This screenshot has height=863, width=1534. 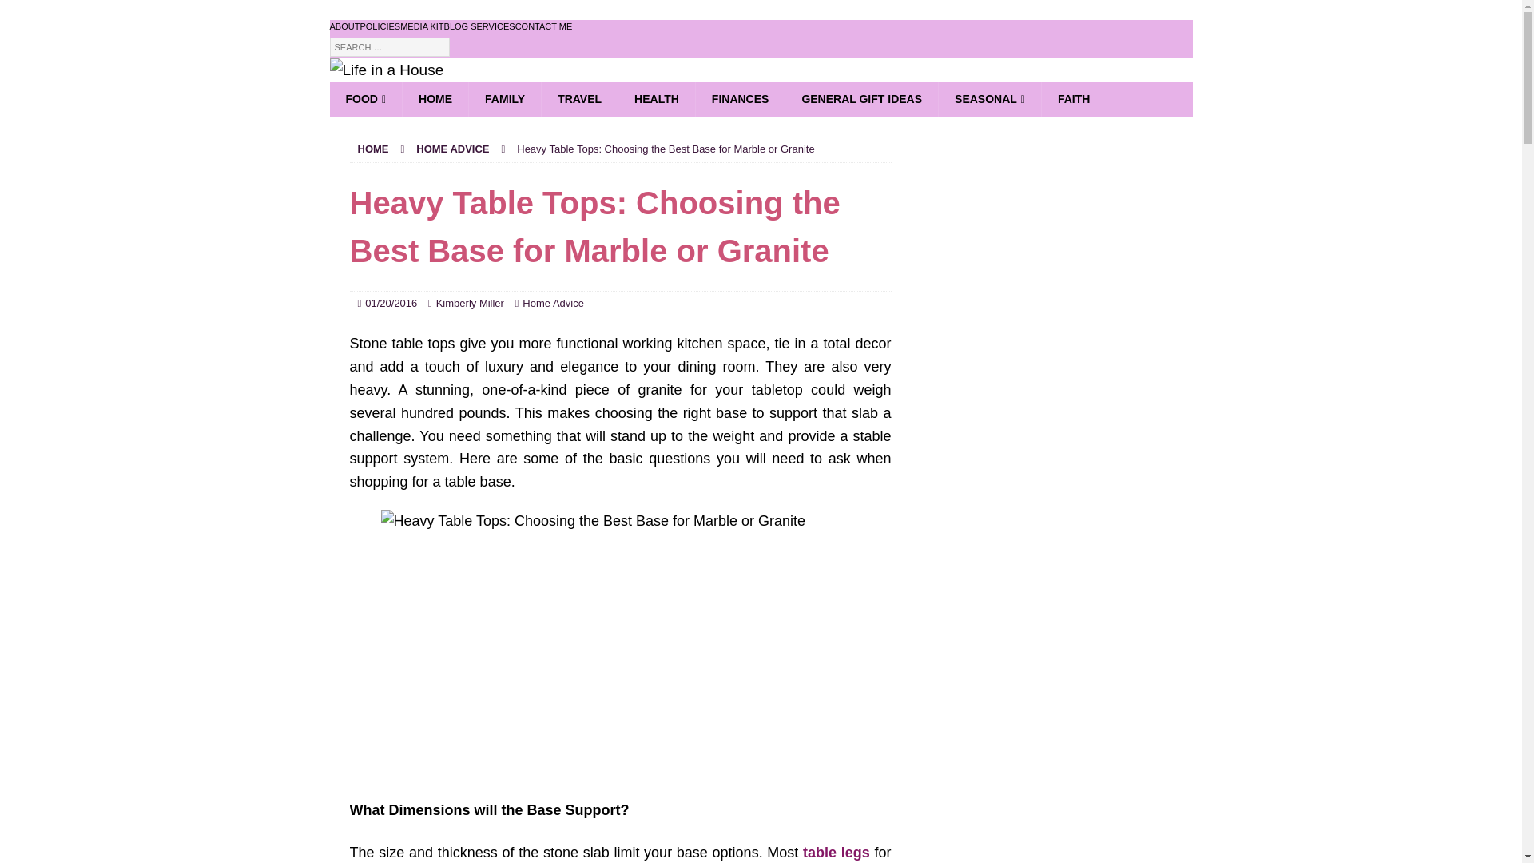 I want to click on MEDIA KIT, so click(x=422, y=27).